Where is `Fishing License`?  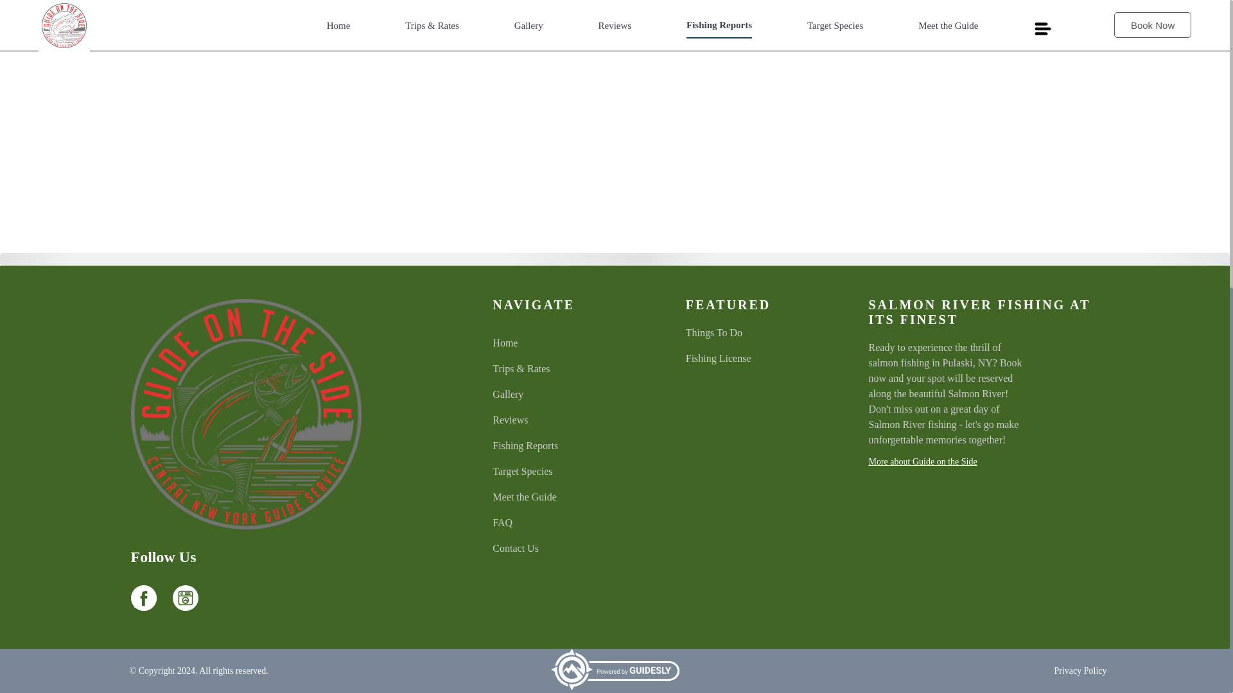
Fishing License is located at coordinates (765, 358).